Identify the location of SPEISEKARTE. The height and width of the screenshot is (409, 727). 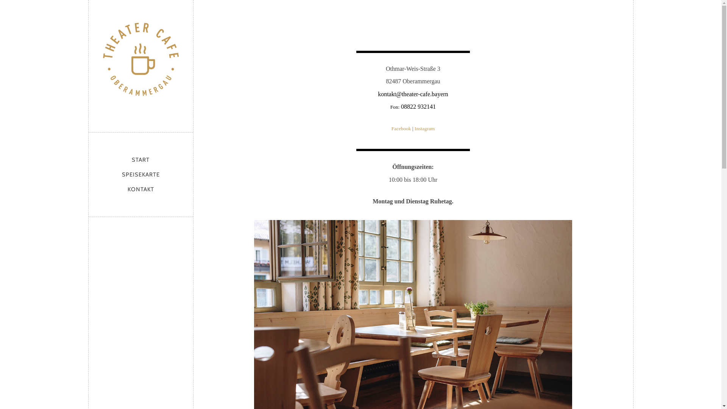
(141, 175).